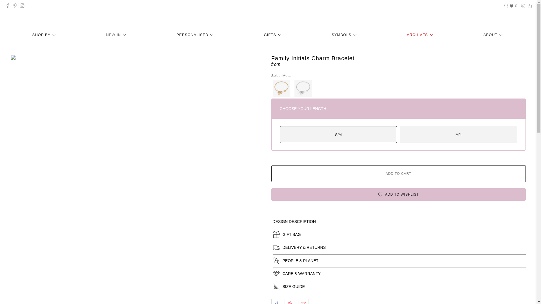 The image size is (541, 304). I want to click on SHOP BY, so click(45, 35).